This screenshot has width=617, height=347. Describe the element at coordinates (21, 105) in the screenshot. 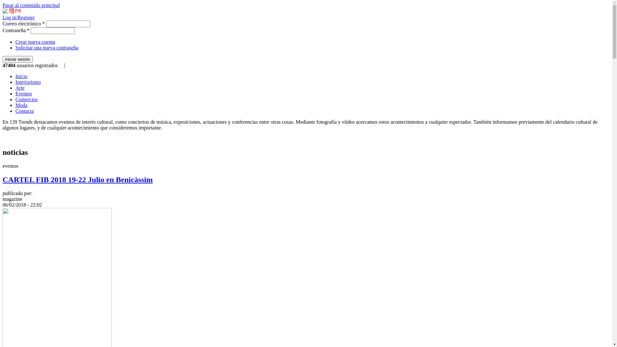

I see `Moda` at that location.